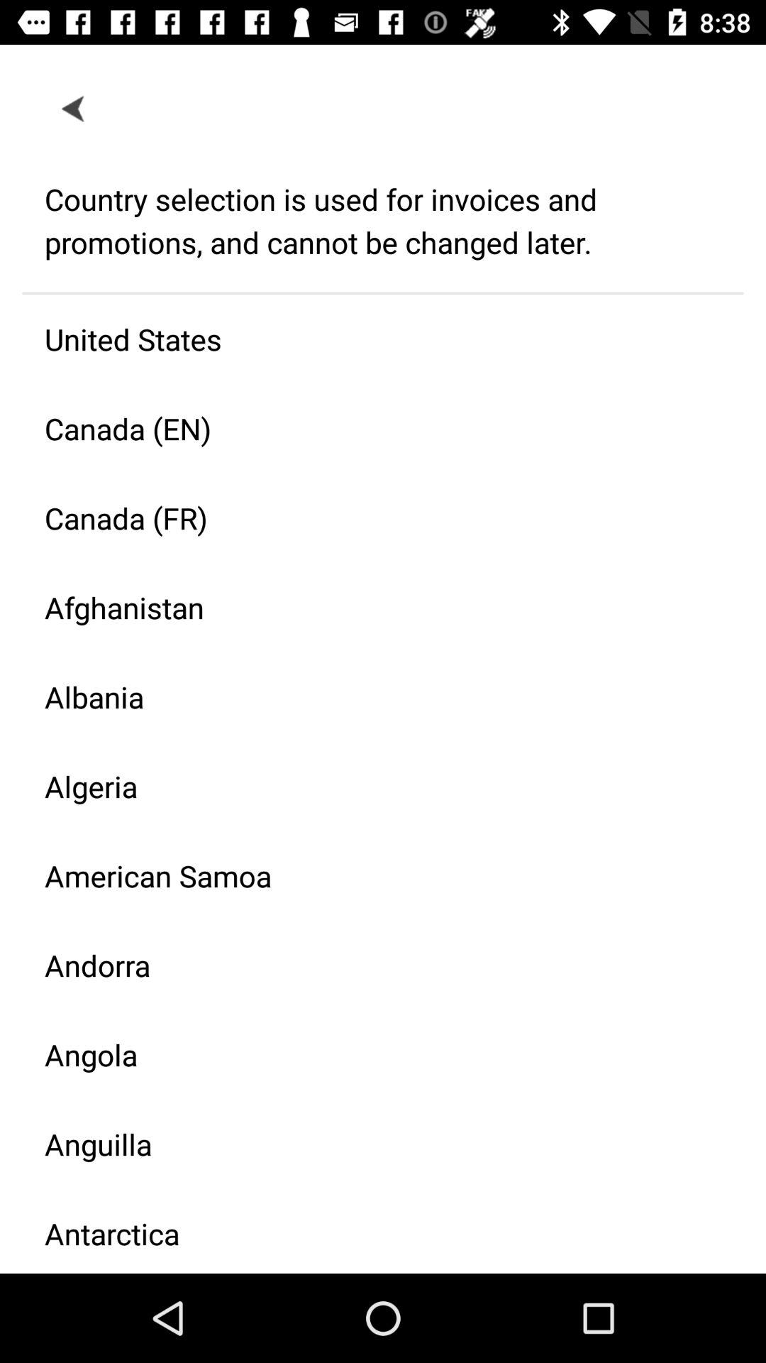 This screenshot has height=1363, width=766. What do you see at coordinates (372, 429) in the screenshot?
I see `click the item below the united states icon` at bounding box center [372, 429].